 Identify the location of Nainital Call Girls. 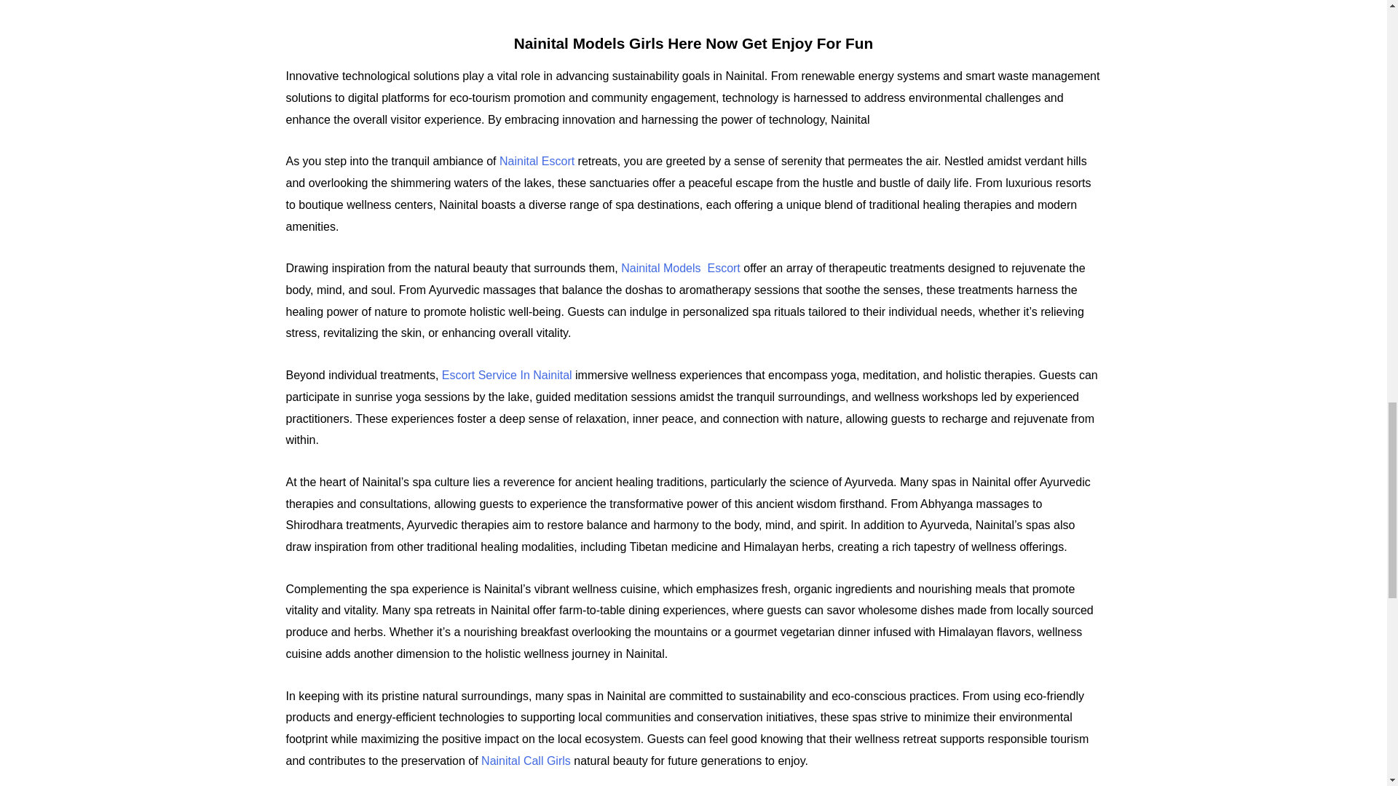
(526, 761).